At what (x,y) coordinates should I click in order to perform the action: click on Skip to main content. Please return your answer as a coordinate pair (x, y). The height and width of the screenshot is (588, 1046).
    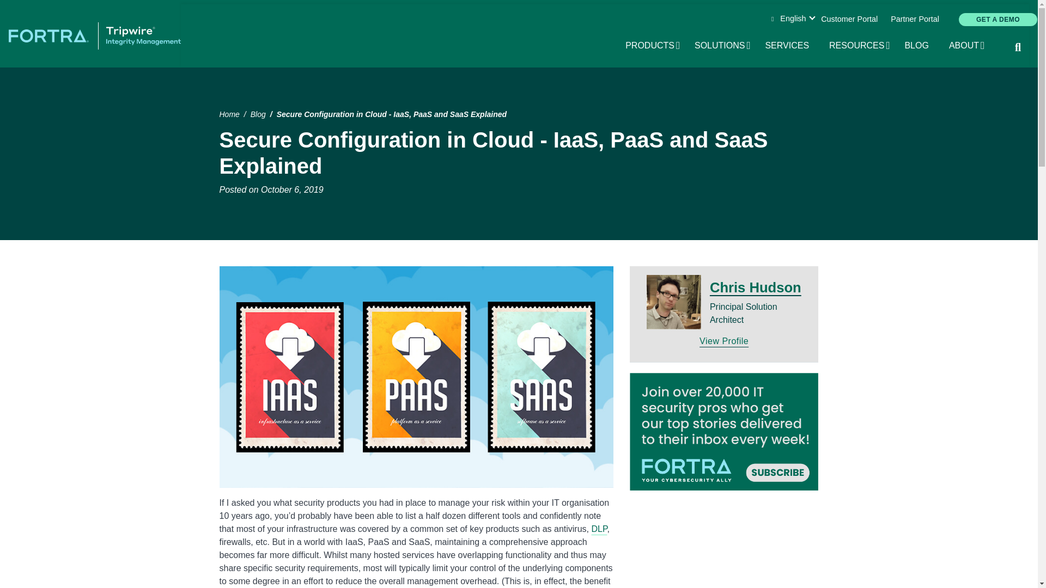
    Looking at the image, I should click on (914, 20).